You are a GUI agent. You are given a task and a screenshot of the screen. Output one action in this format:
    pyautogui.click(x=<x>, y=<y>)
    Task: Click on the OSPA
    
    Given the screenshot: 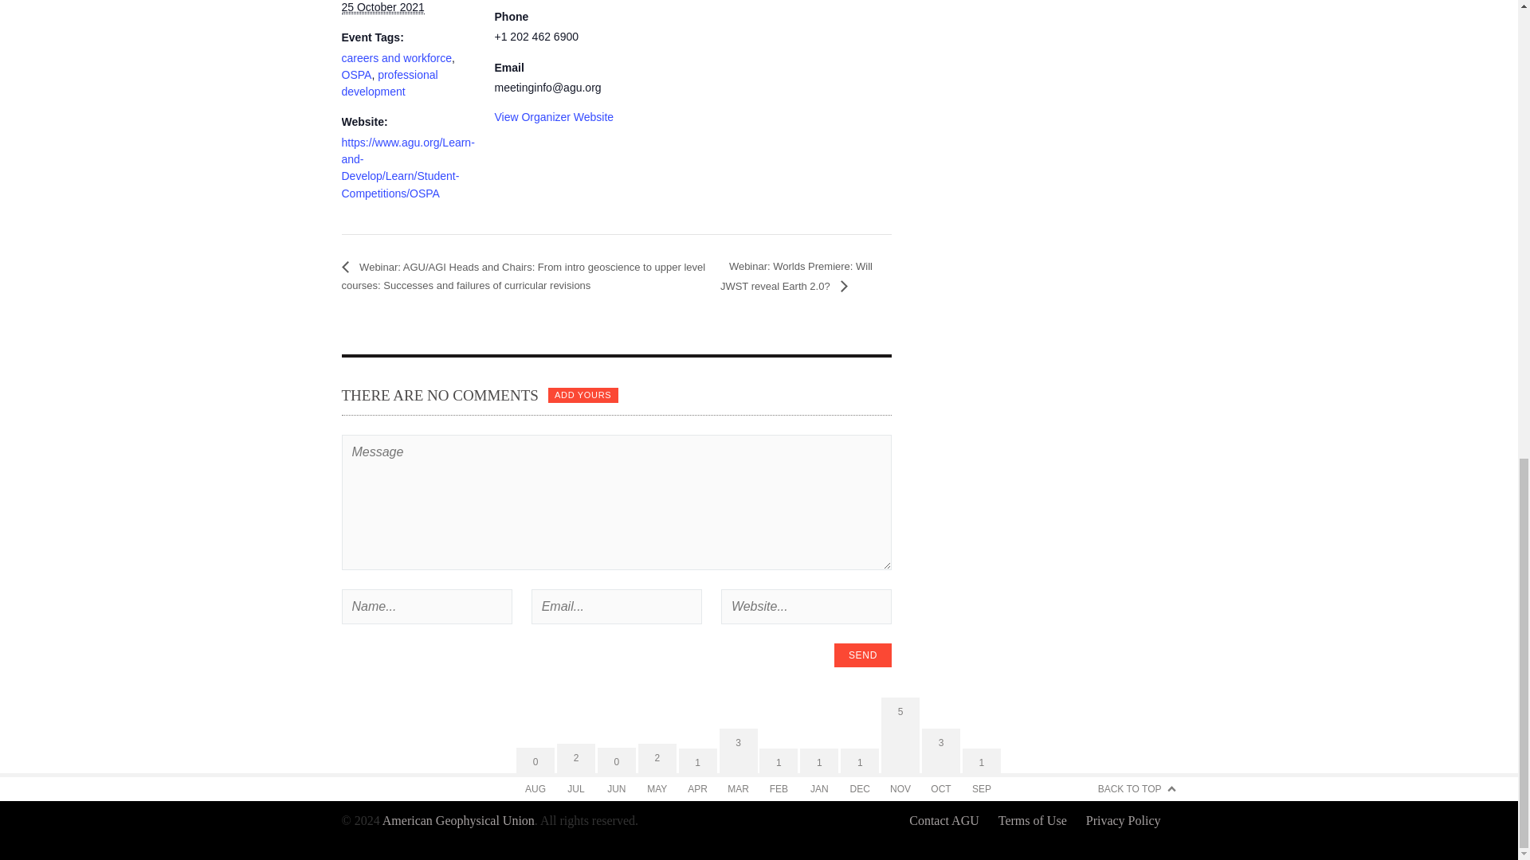 What is the action you would take?
    pyautogui.click(x=356, y=75)
    